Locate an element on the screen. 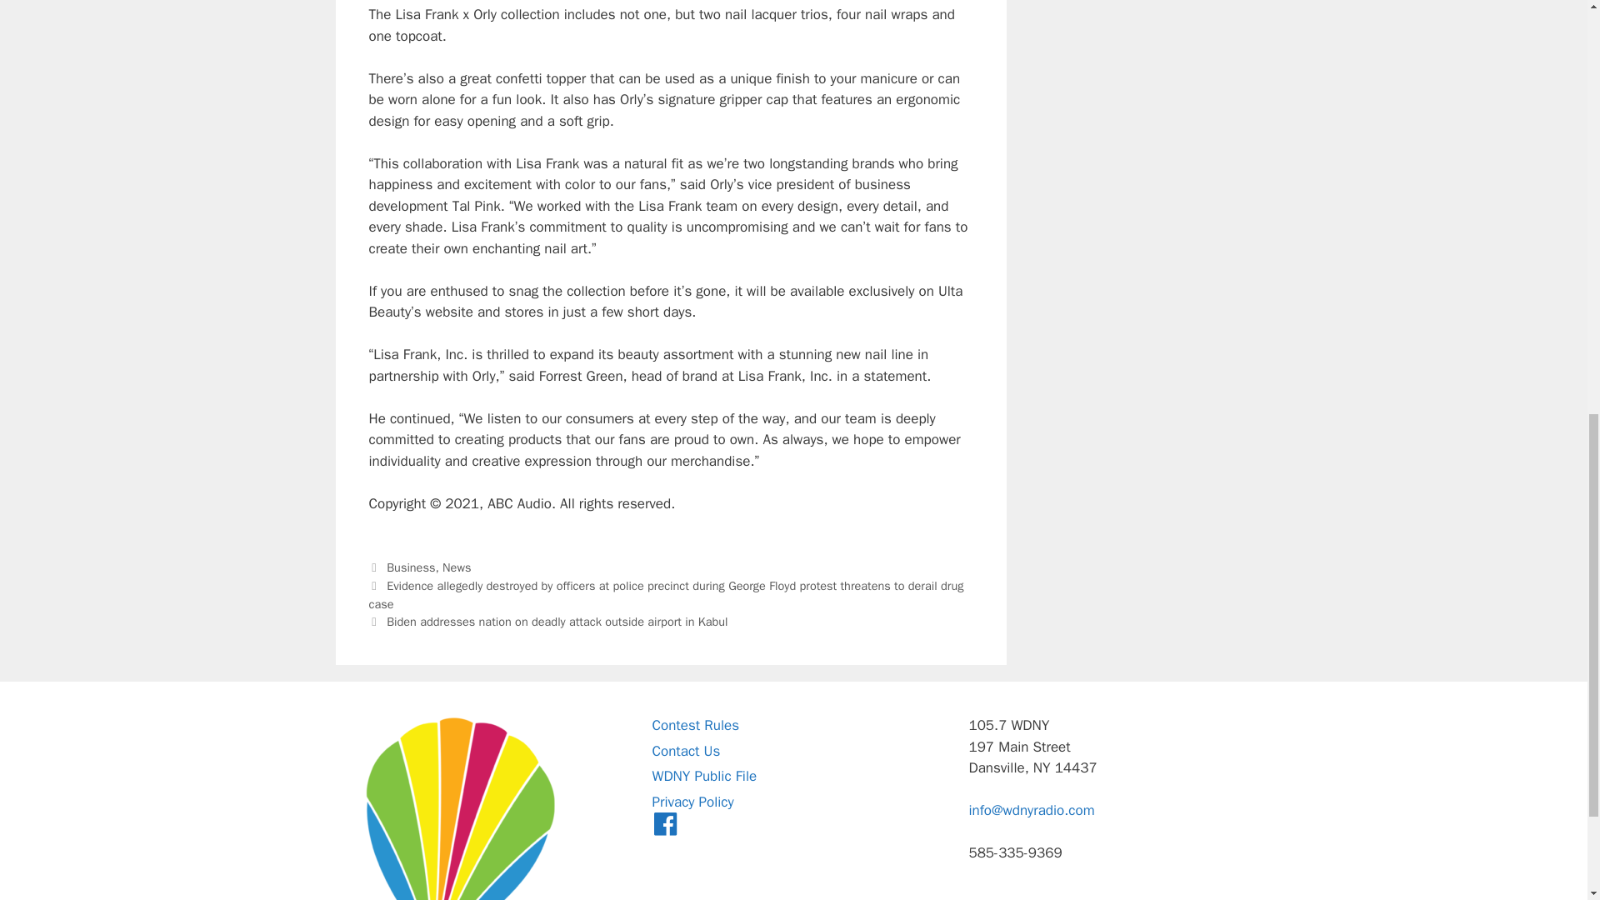 The height and width of the screenshot is (900, 1600). News is located at coordinates (457, 567).